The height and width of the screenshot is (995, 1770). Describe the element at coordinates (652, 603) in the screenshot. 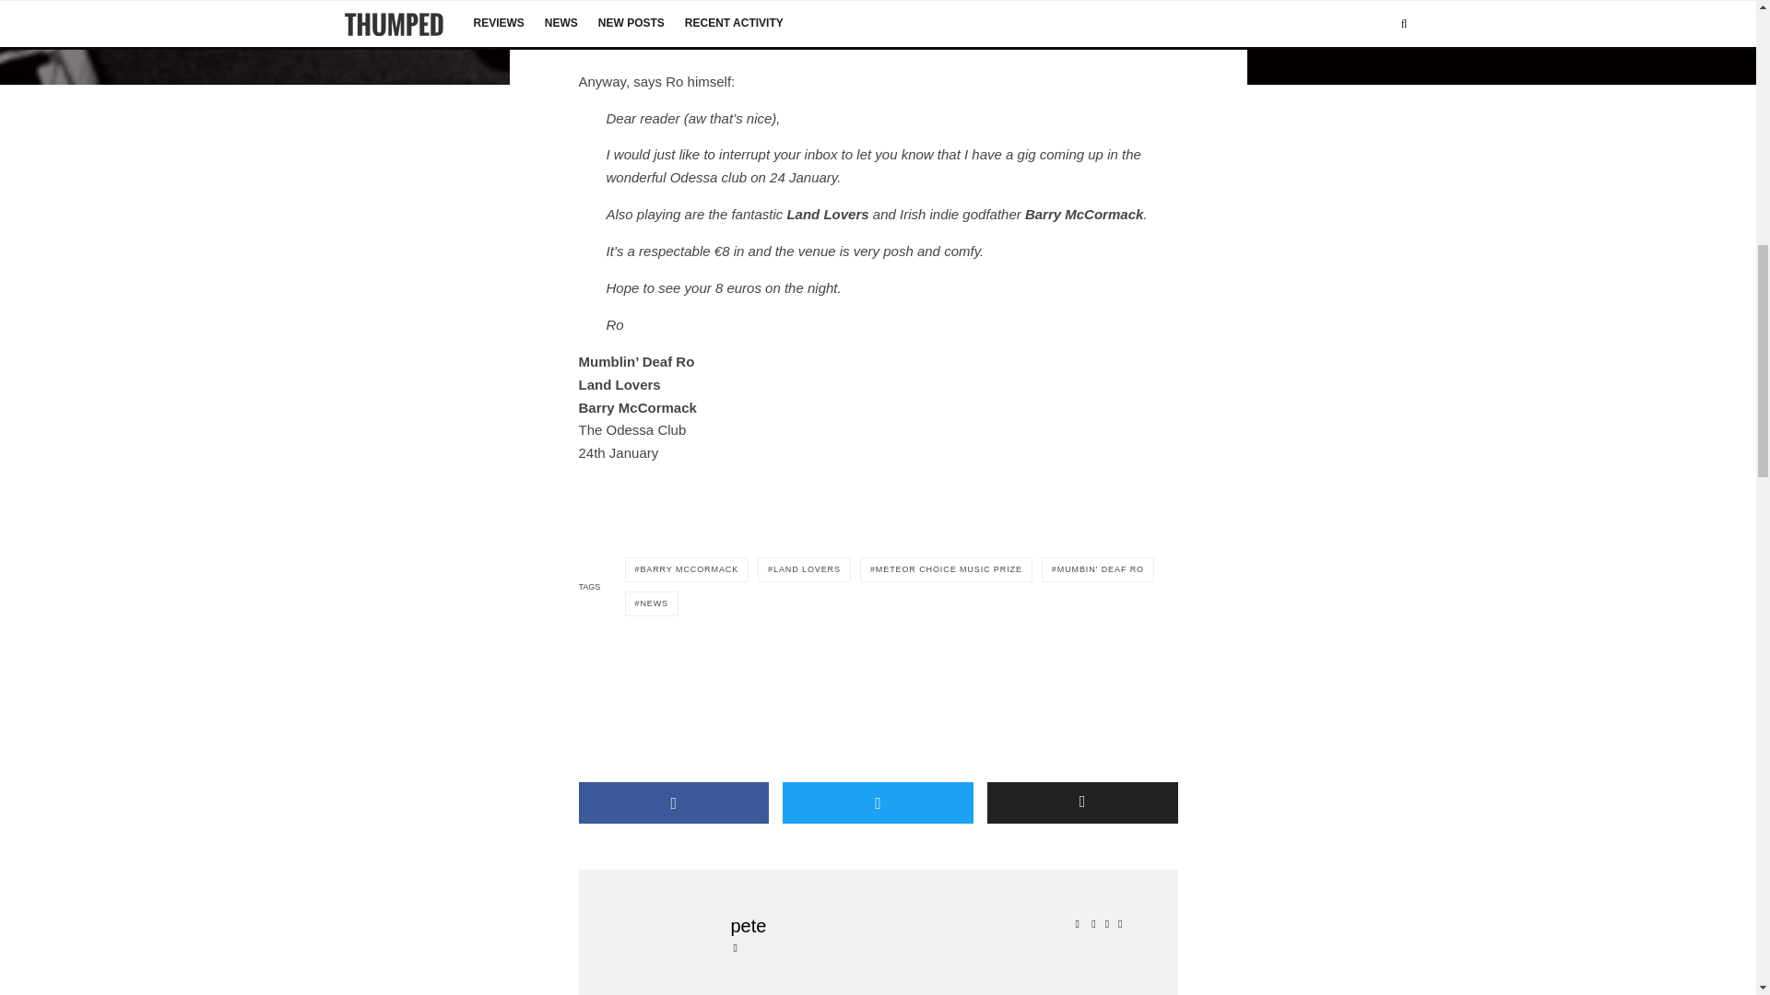

I see `NEWS` at that location.